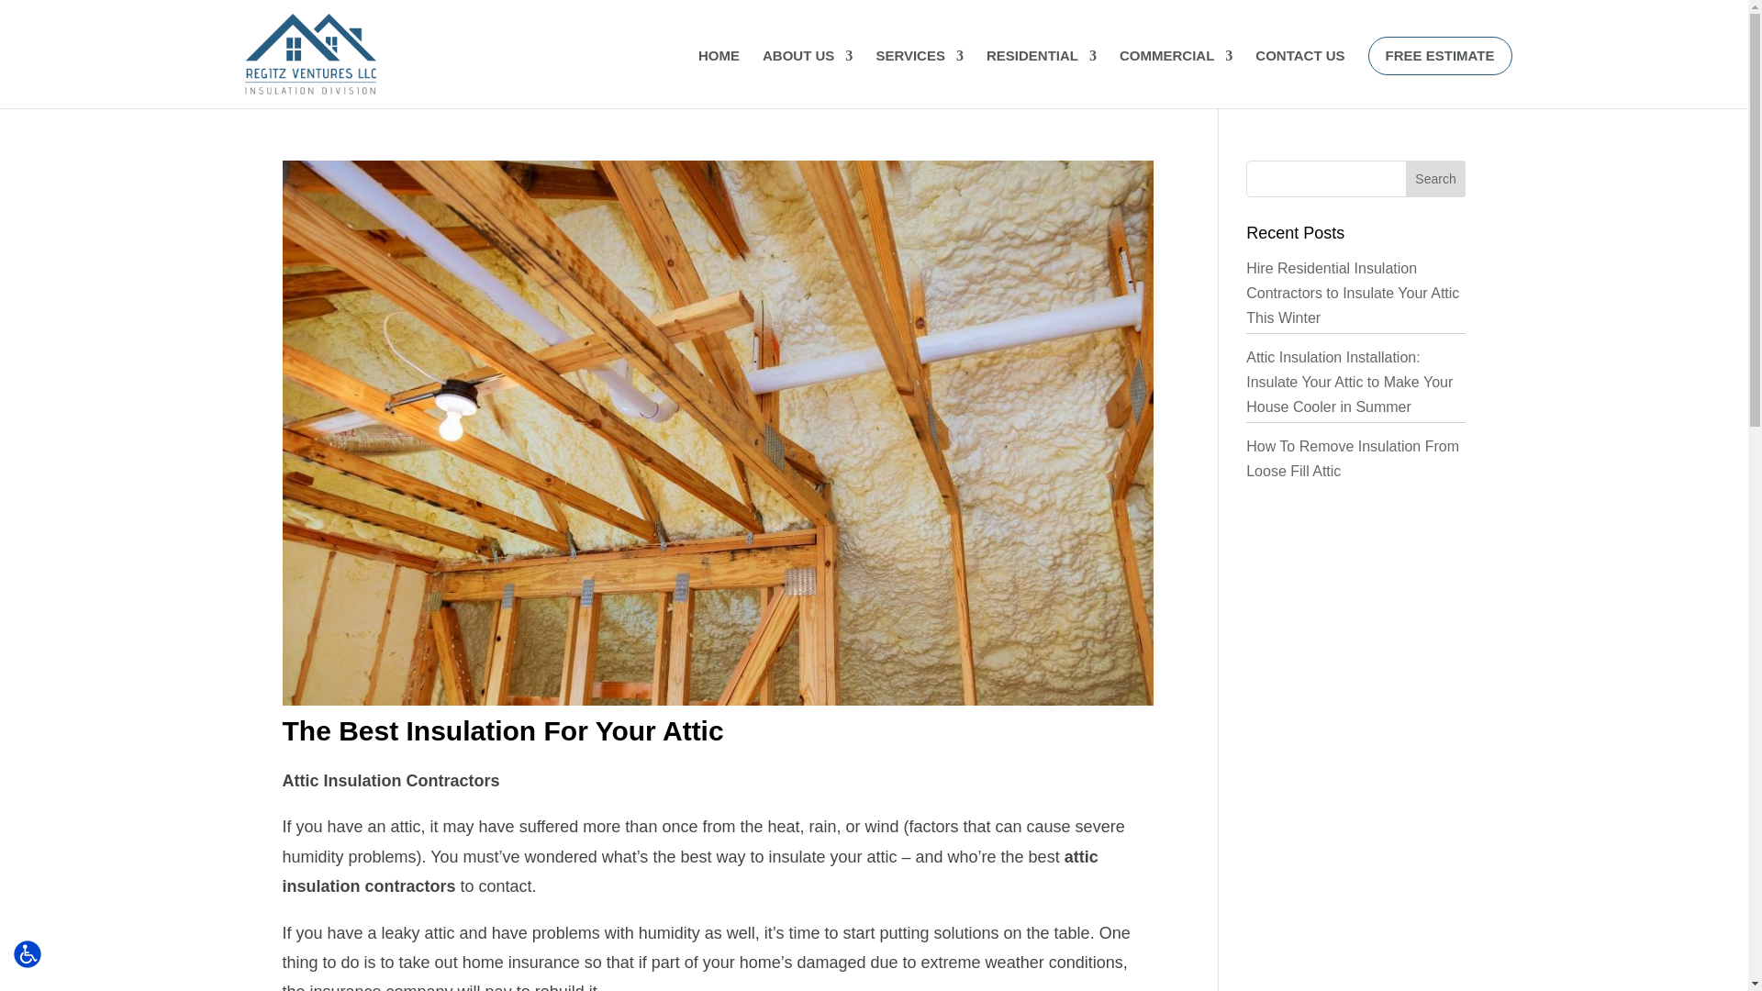 The height and width of the screenshot is (991, 1762). What do you see at coordinates (808, 64) in the screenshot?
I see `ABOUT US` at bounding box center [808, 64].